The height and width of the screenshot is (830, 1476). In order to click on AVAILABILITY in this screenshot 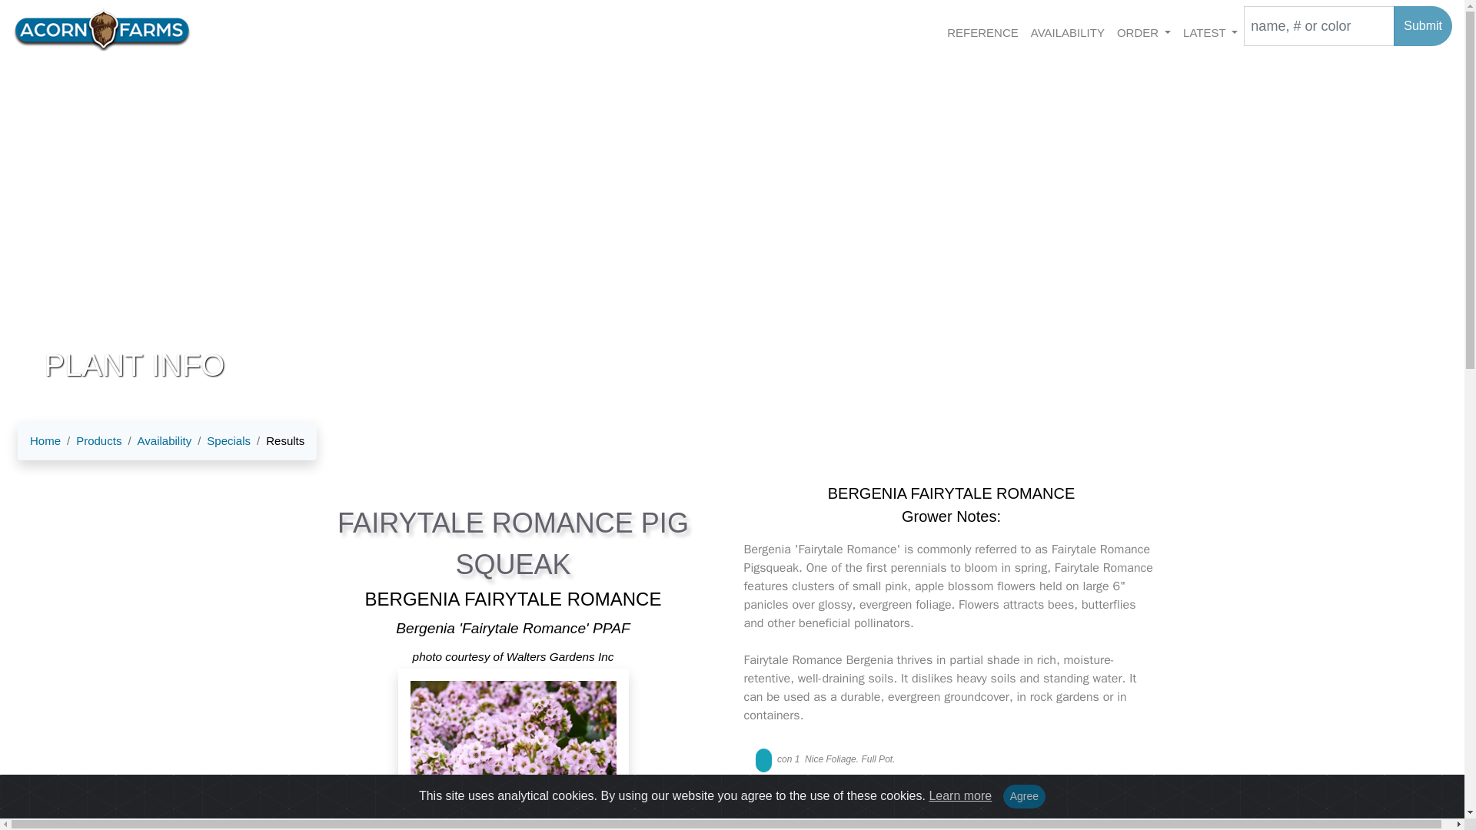, I will do `click(1067, 32)`.